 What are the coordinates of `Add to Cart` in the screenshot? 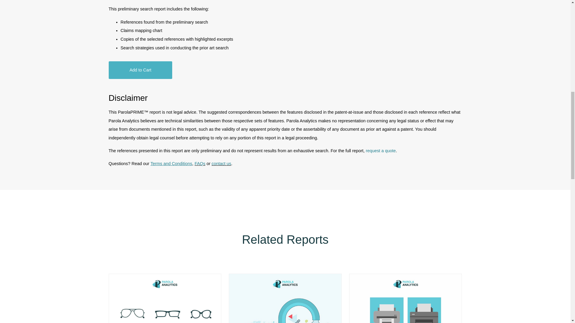 It's located at (140, 70).